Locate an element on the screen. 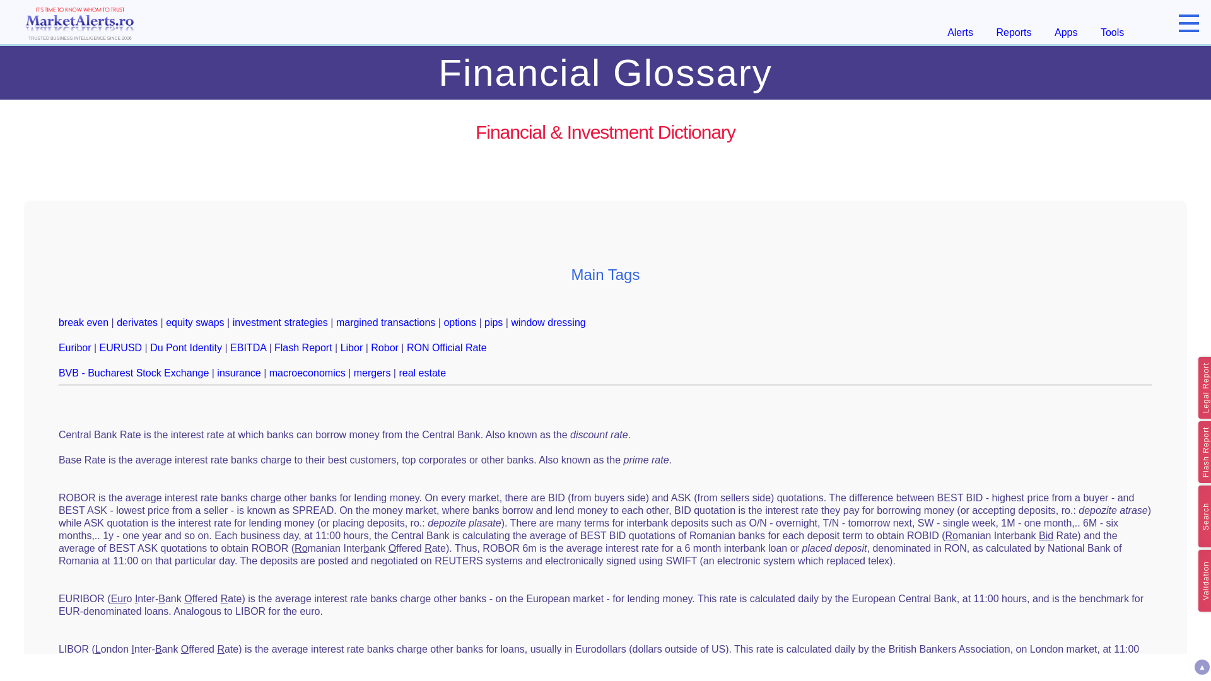  TRUSTED BUSINESS INTELLIGENCE SINCE 2006 is located at coordinates (79, 21).